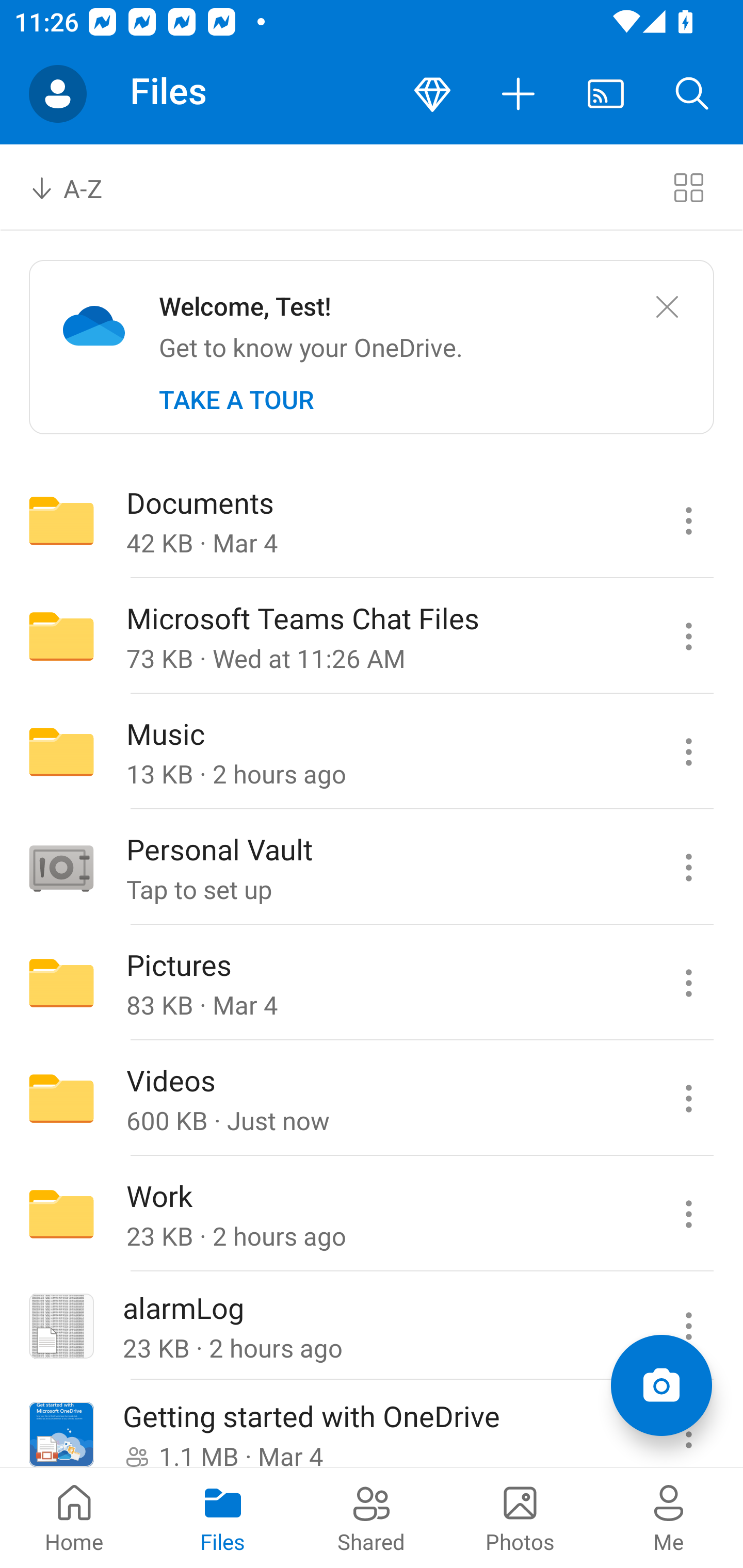 The image size is (743, 1568). What do you see at coordinates (688, 520) in the screenshot?
I see `Documents commands` at bounding box center [688, 520].